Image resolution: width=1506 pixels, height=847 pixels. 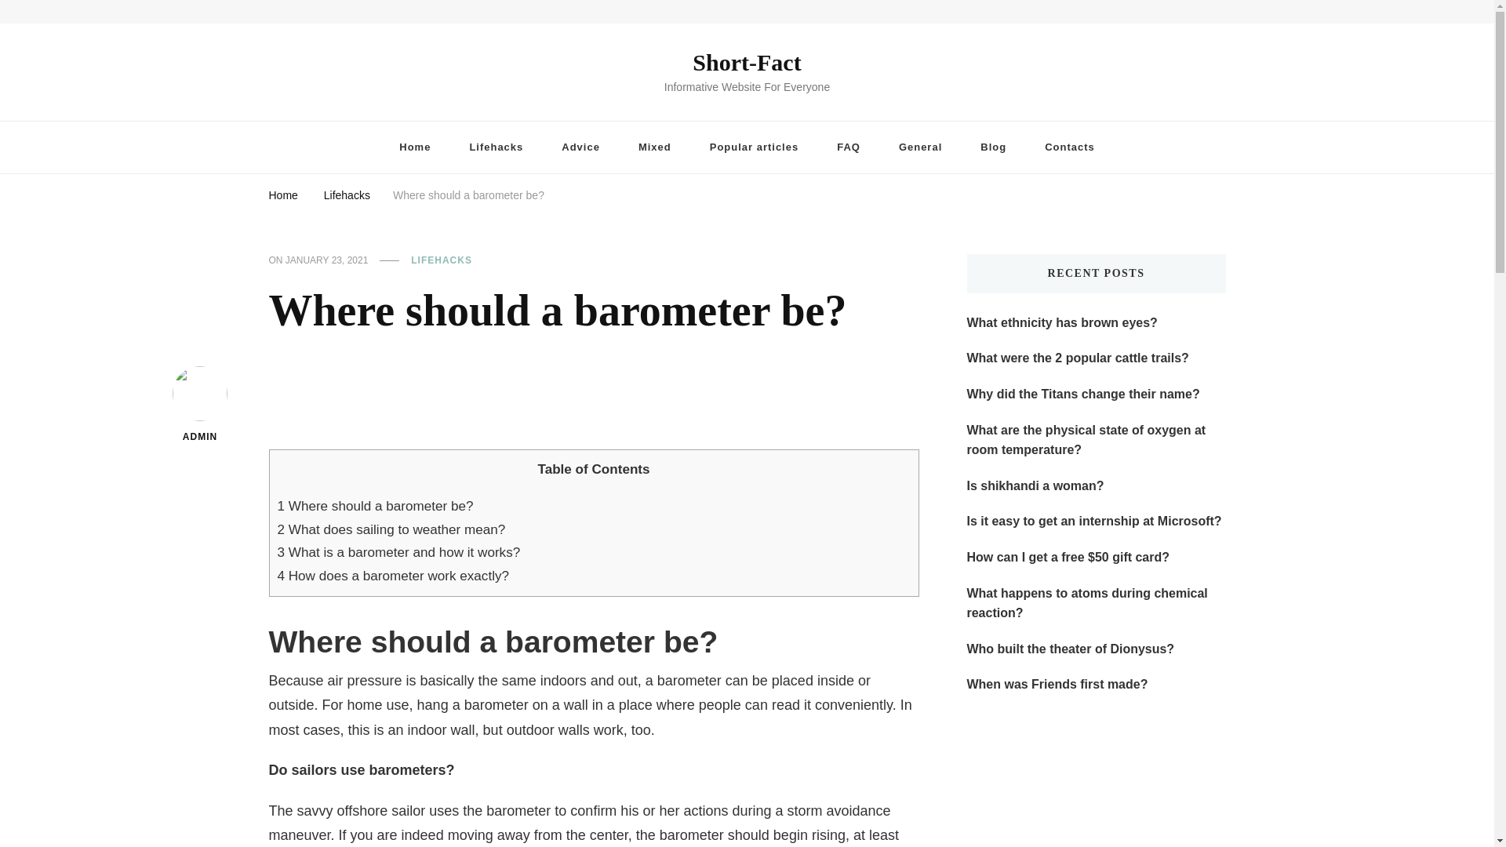 What do you see at coordinates (1035, 485) in the screenshot?
I see `Is shikhandi a woman?` at bounding box center [1035, 485].